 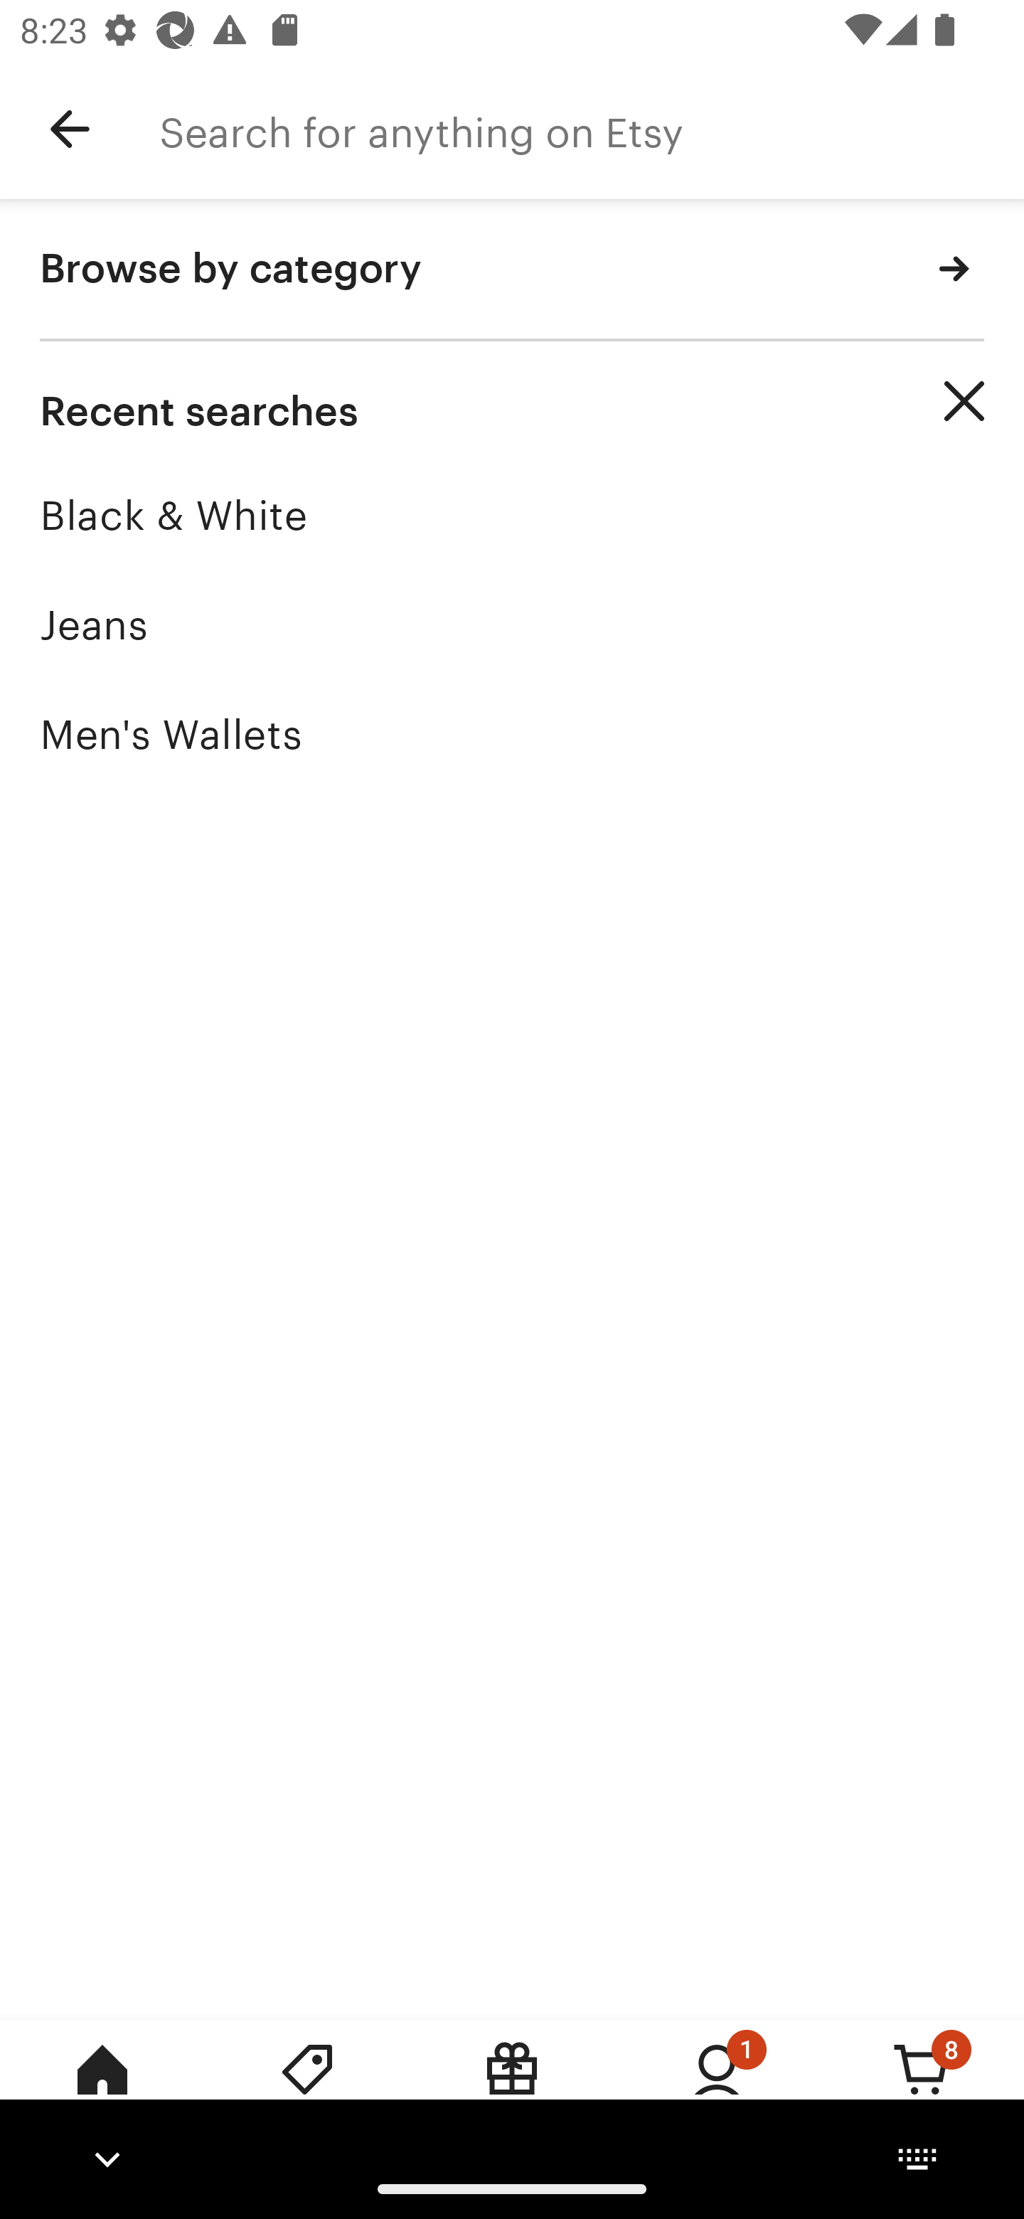 I want to click on Navigate up, so click(x=70, y=129).